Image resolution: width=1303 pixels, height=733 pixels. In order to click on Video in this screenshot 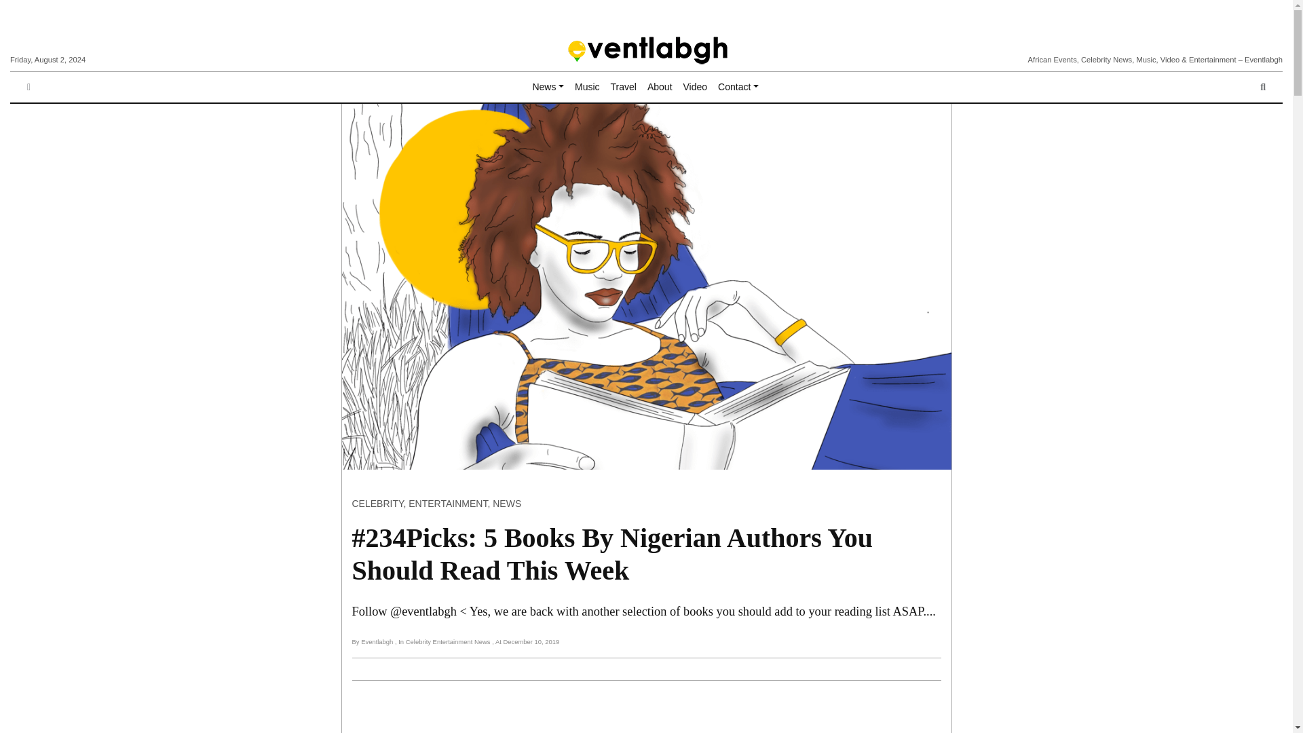, I will do `click(695, 87)`.